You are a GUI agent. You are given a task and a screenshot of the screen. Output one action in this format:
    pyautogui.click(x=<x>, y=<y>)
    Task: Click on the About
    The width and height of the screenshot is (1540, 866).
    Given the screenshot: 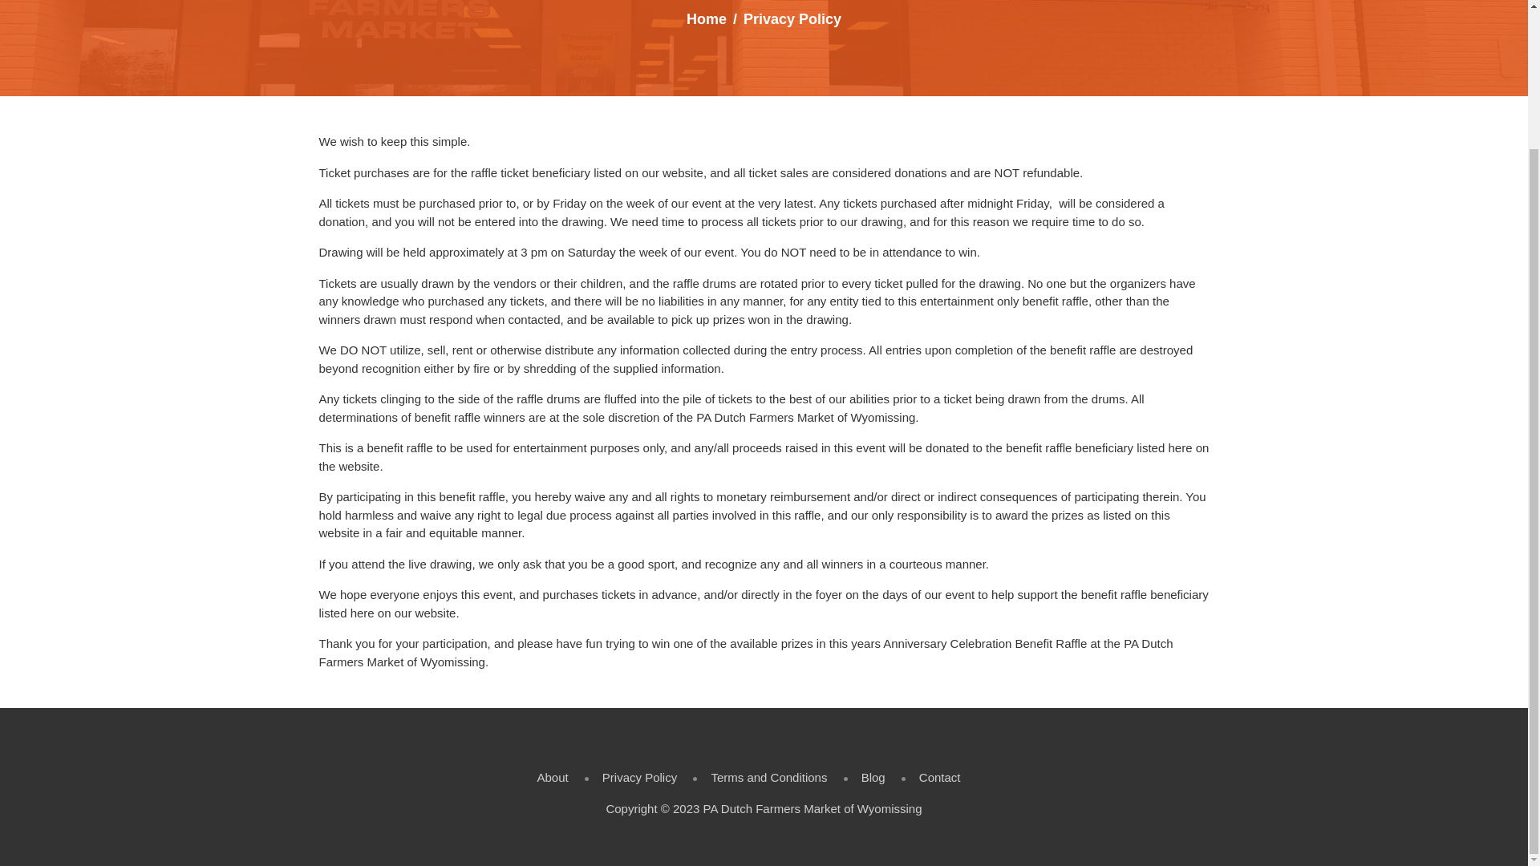 What is the action you would take?
    pyautogui.click(x=552, y=778)
    